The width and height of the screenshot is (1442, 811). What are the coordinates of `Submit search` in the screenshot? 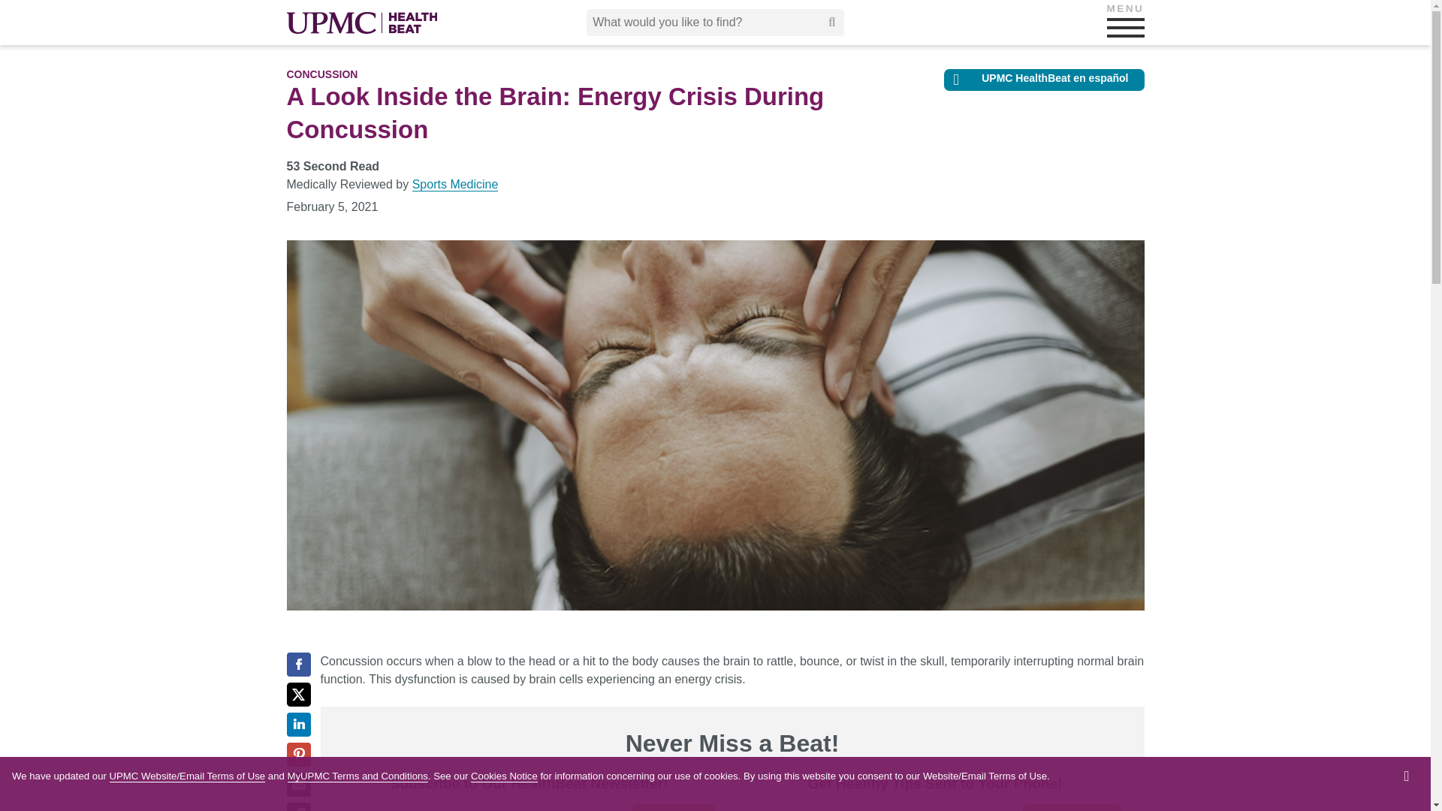 It's located at (832, 22).